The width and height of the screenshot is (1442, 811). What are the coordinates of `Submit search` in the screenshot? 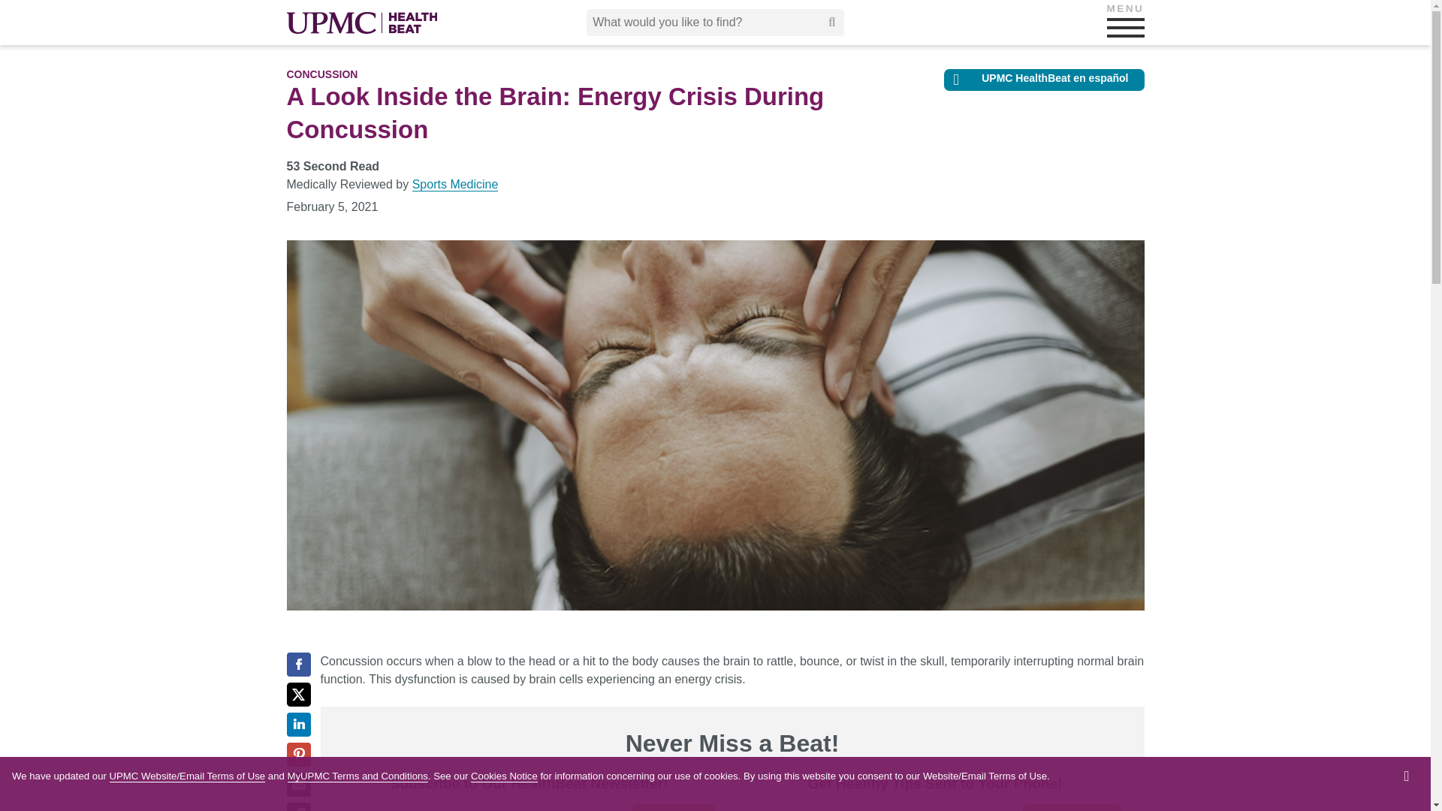 It's located at (832, 22).